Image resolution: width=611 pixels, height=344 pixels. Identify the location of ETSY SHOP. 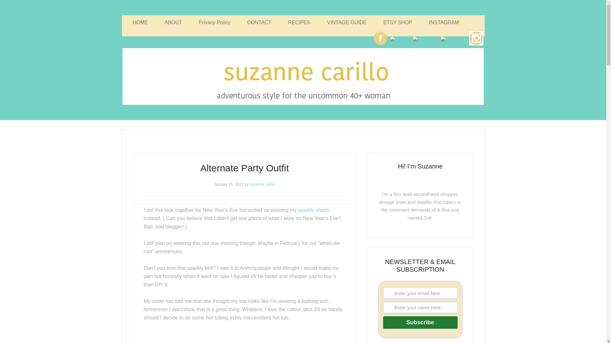
(398, 22).